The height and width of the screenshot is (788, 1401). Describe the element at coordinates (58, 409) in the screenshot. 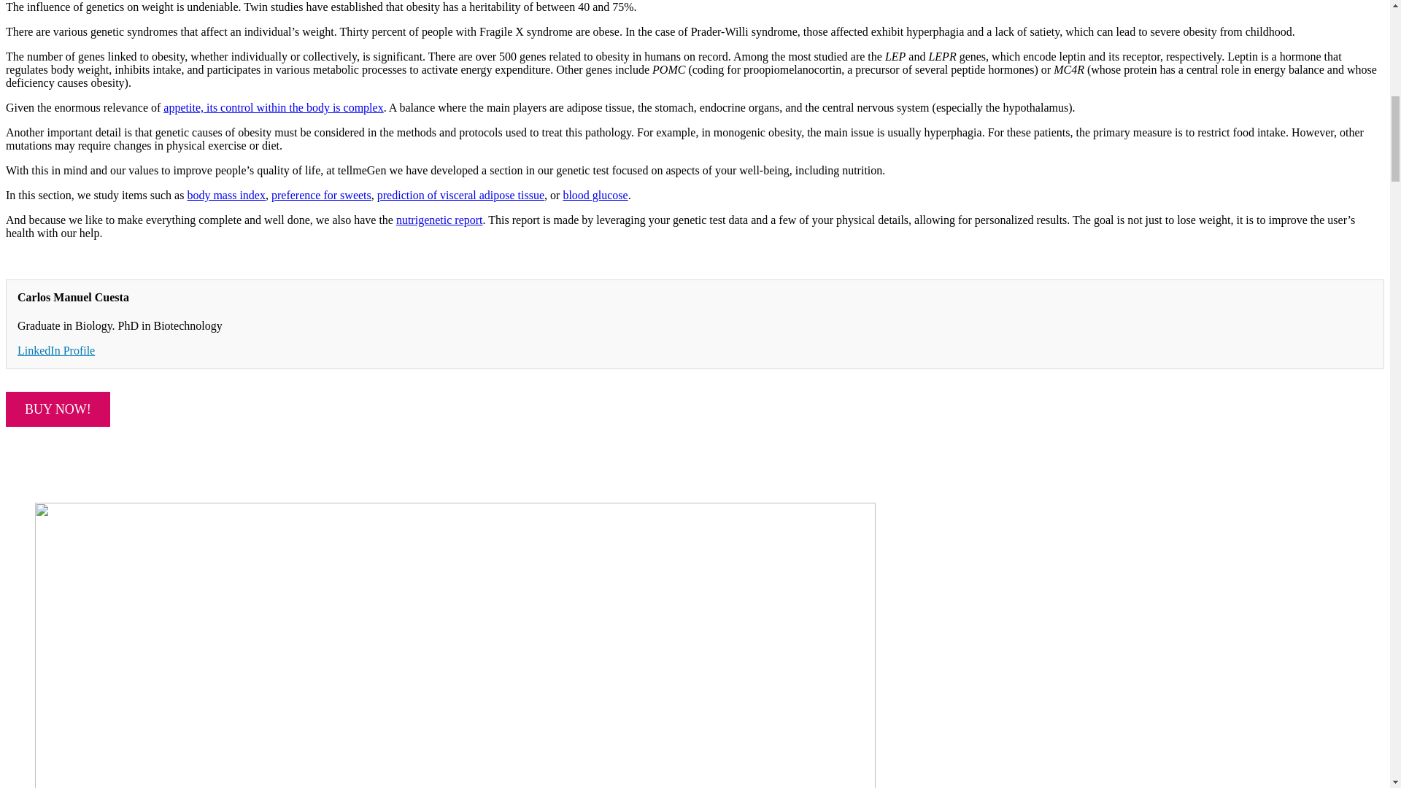

I see `BUY NOW!` at that location.